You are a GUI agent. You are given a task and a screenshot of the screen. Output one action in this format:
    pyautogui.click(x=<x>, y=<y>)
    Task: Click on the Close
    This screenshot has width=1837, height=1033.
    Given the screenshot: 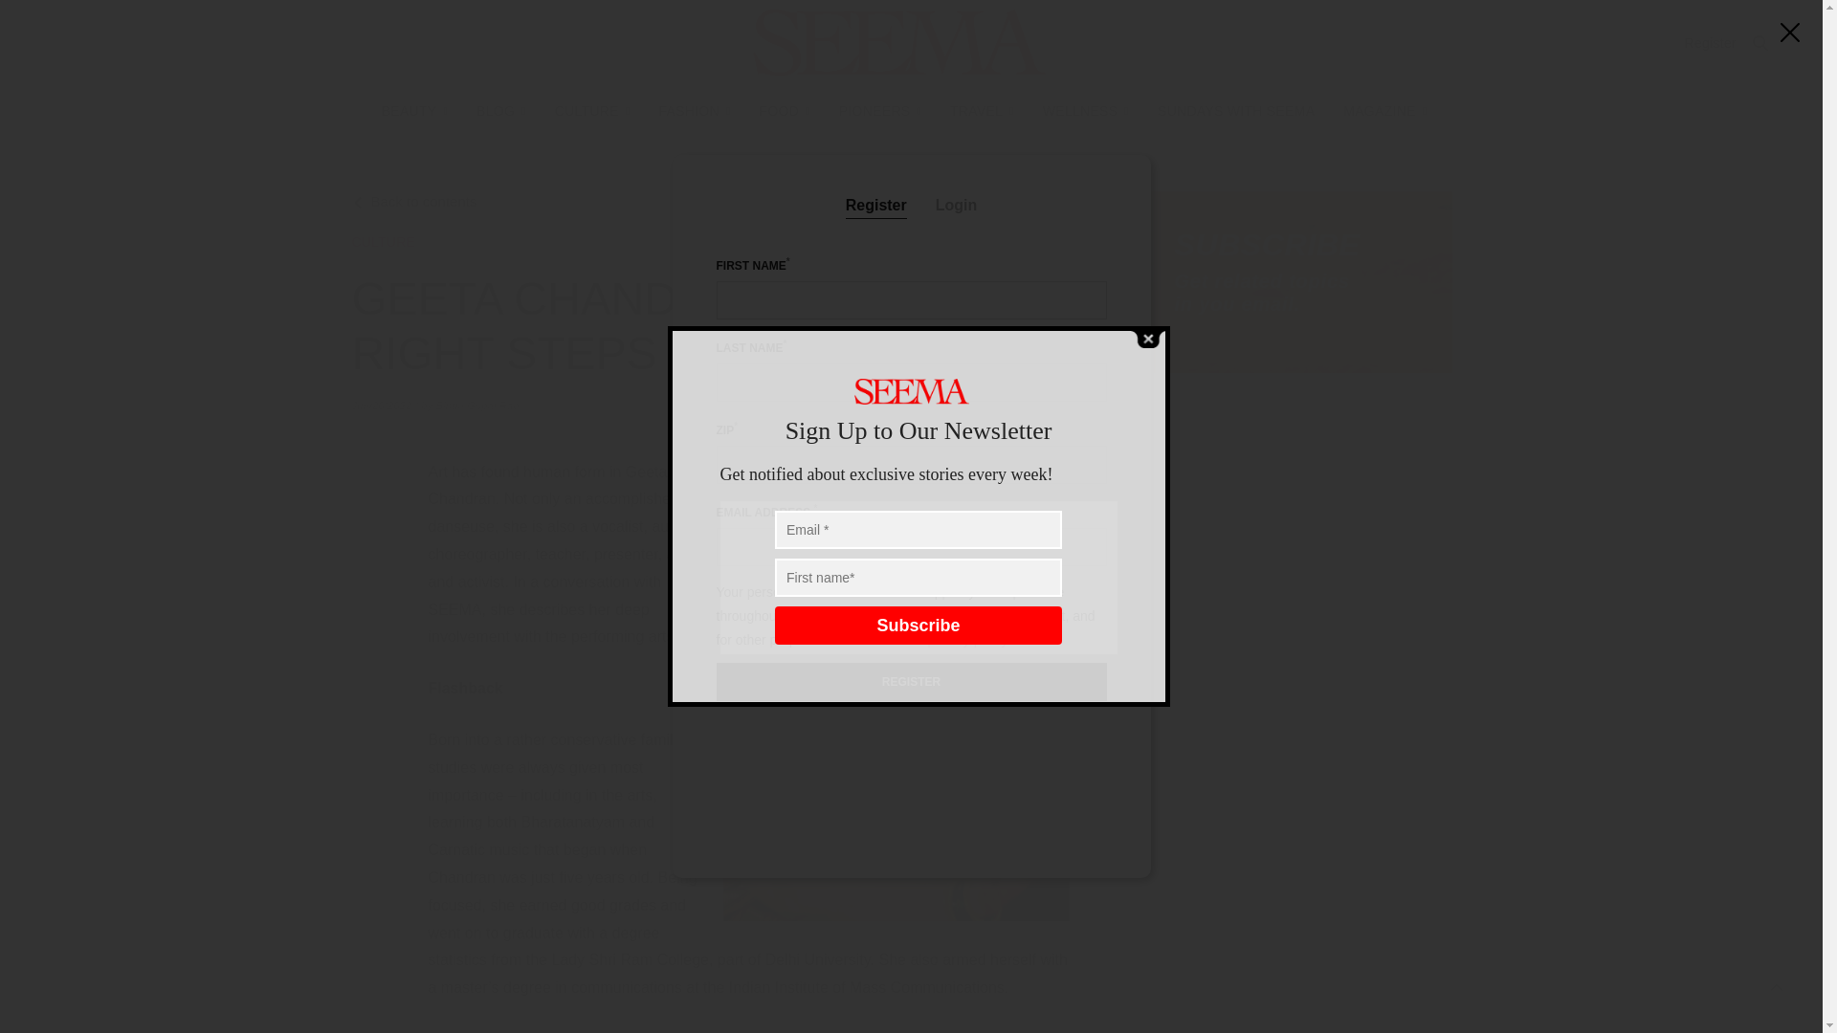 What is the action you would take?
    pyautogui.click(x=1146, y=338)
    